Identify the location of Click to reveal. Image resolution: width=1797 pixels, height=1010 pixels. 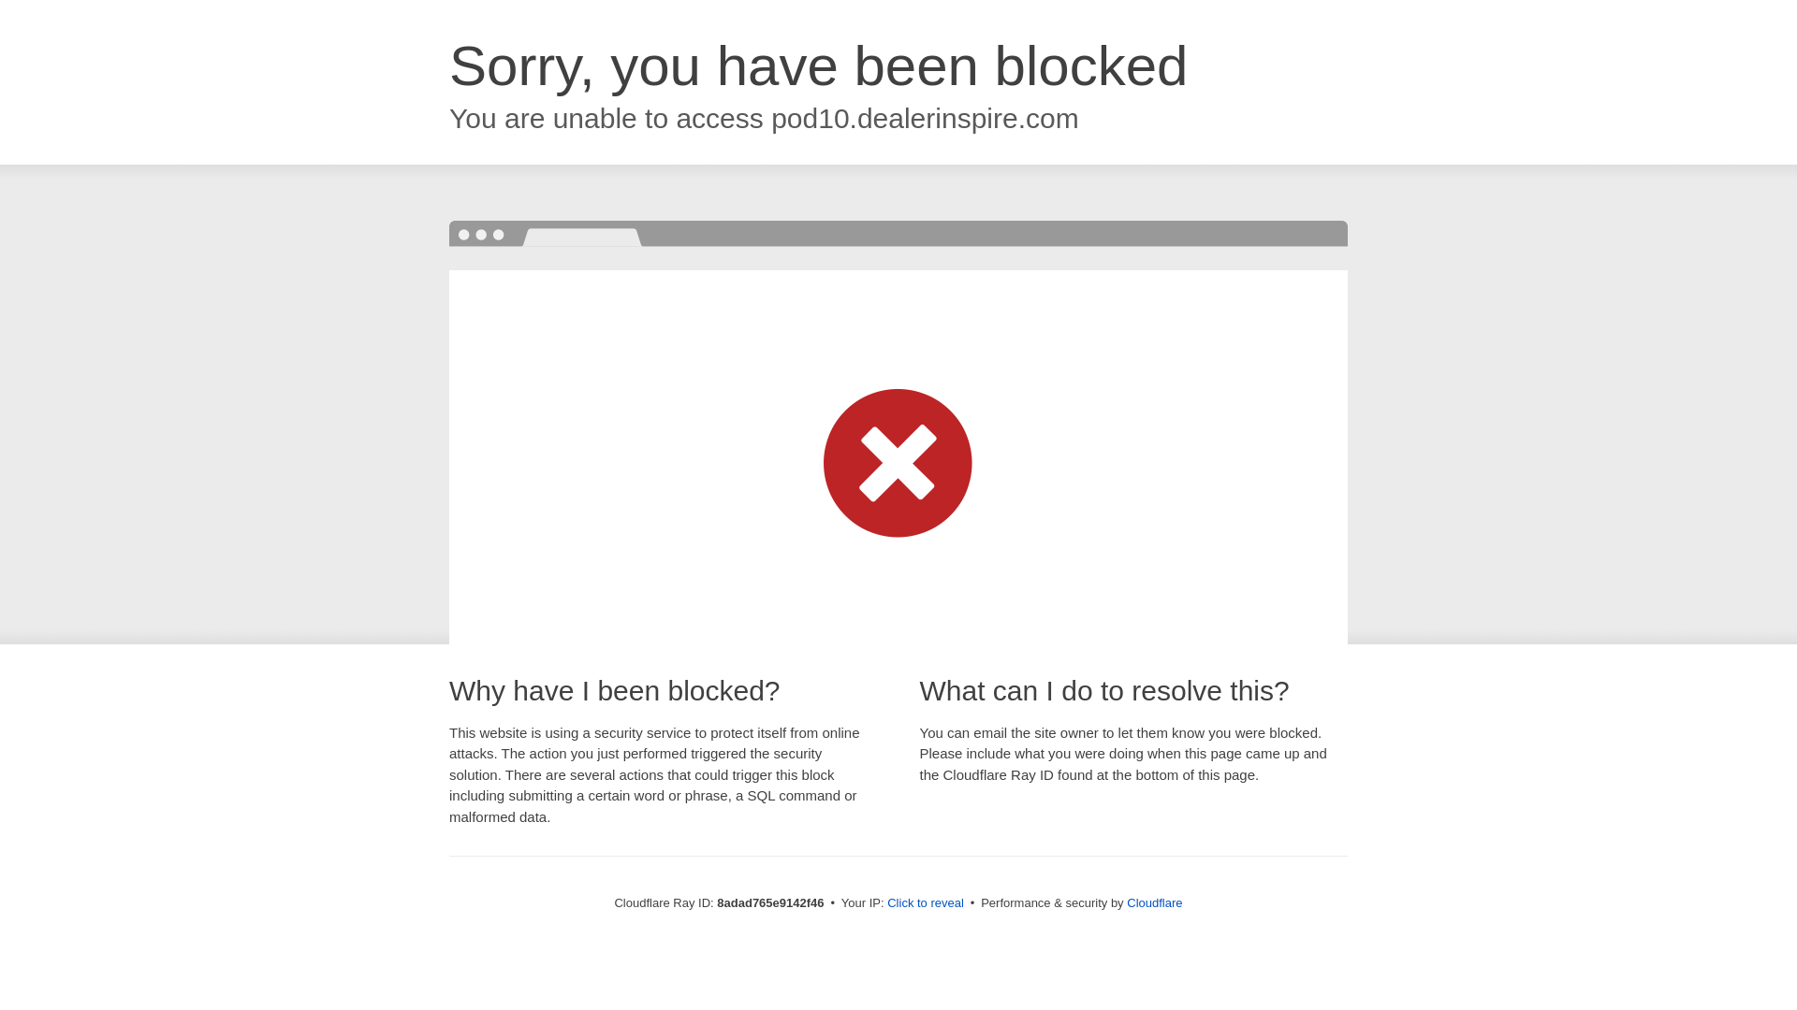
(925, 903).